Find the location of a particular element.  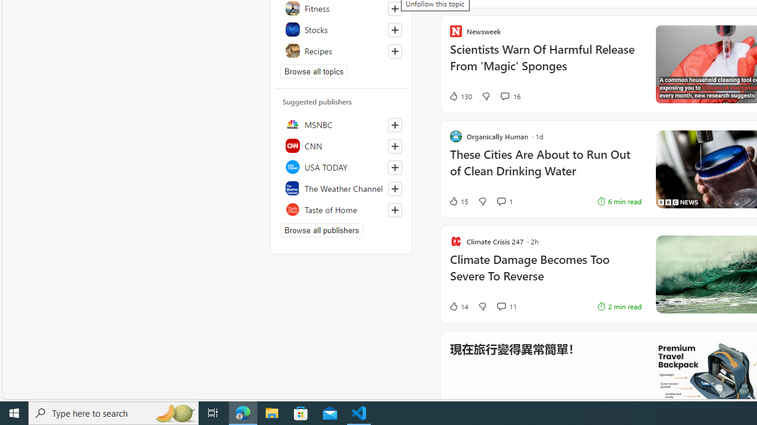

14 Like is located at coordinates (458, 306).